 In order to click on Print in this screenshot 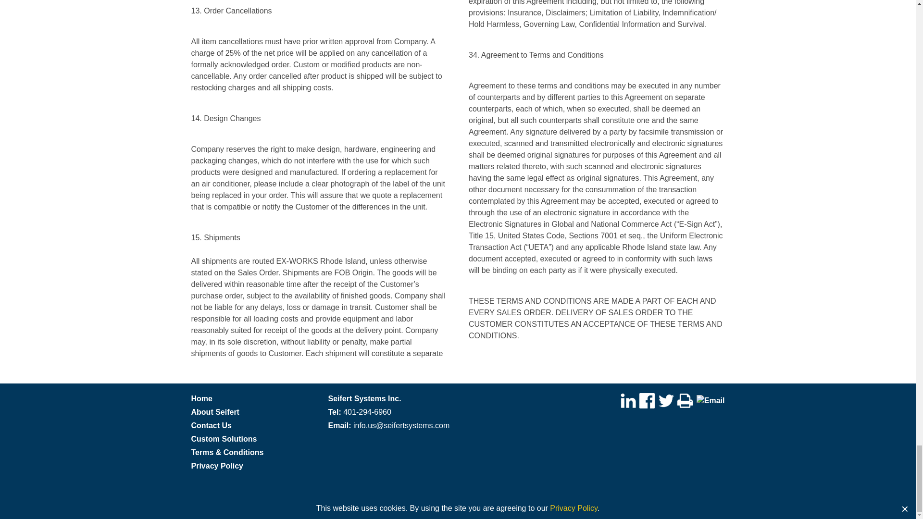, I will do `click(685, 400)`.